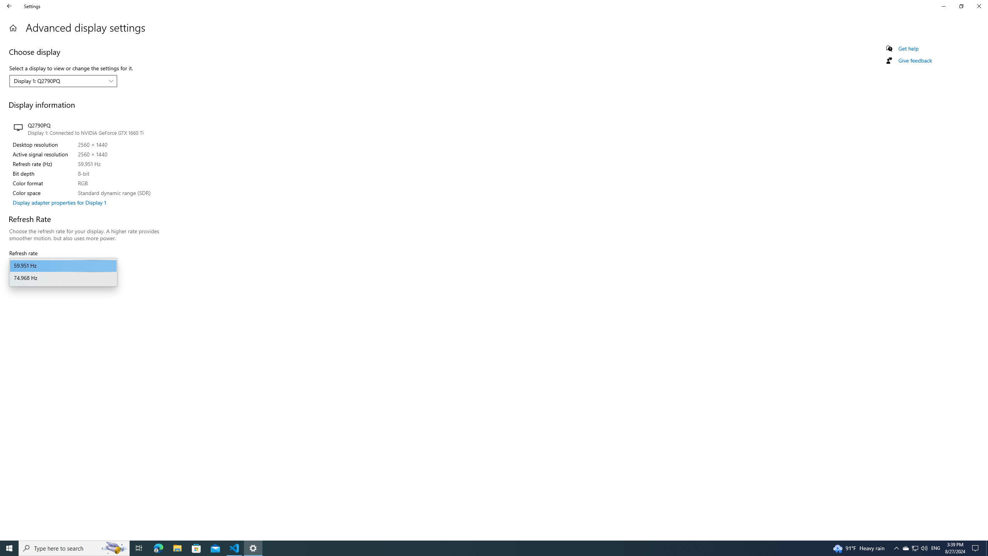 The image size is (988, 556). Describe the element at coordinates (9, 548) in the screenshot. I see `Start` at that location.